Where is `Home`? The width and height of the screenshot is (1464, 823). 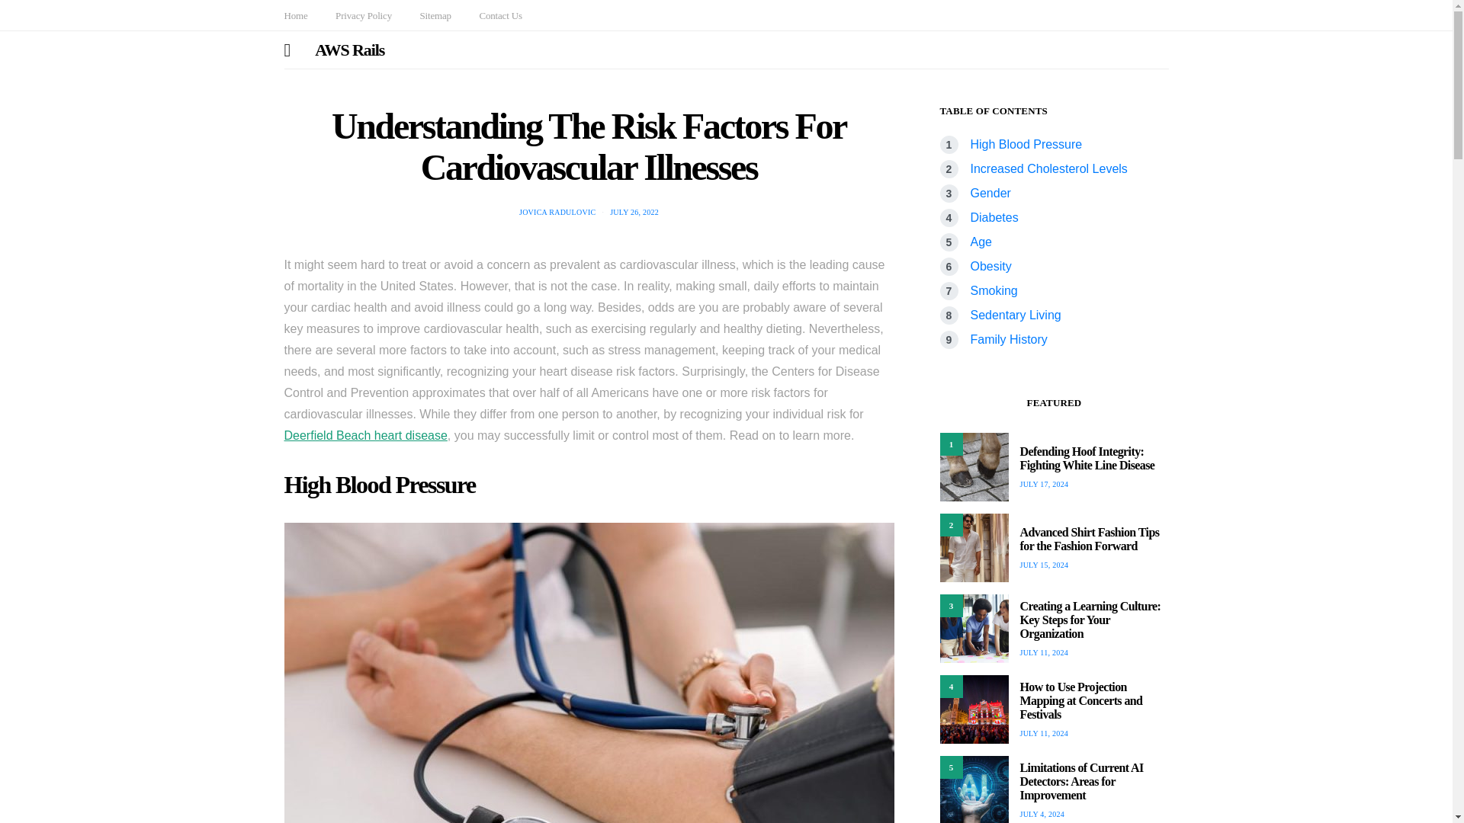
Home is located at coordinates (296, 15).